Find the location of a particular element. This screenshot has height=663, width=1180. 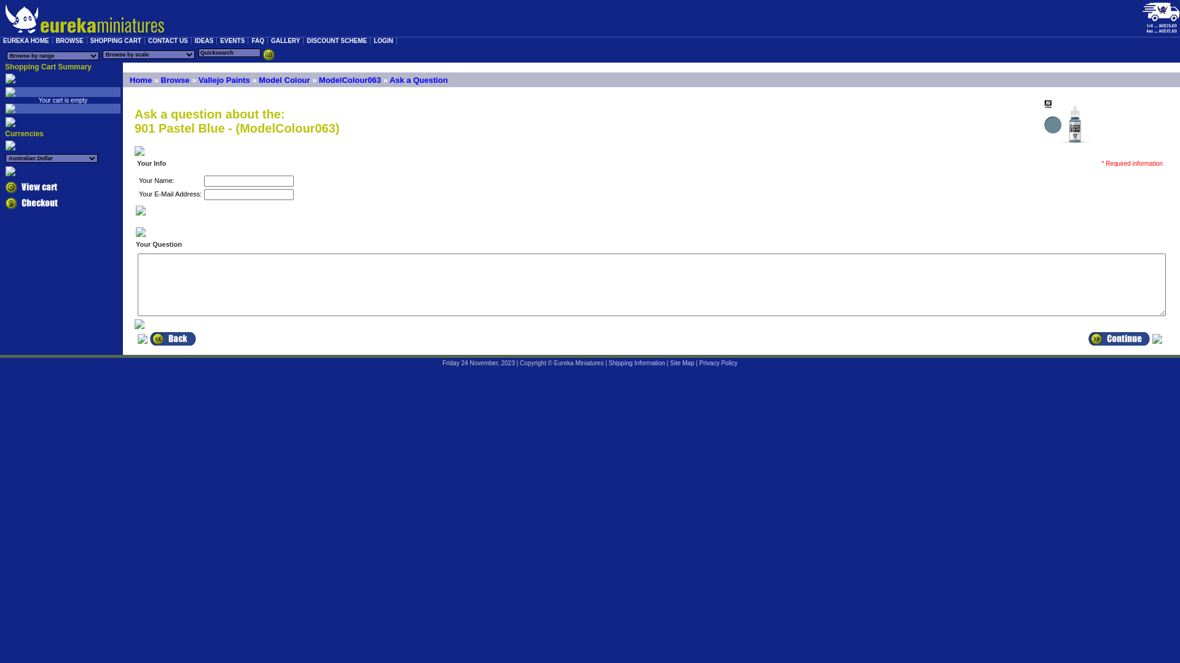

GALLERY is located at coordinates (285, 41).